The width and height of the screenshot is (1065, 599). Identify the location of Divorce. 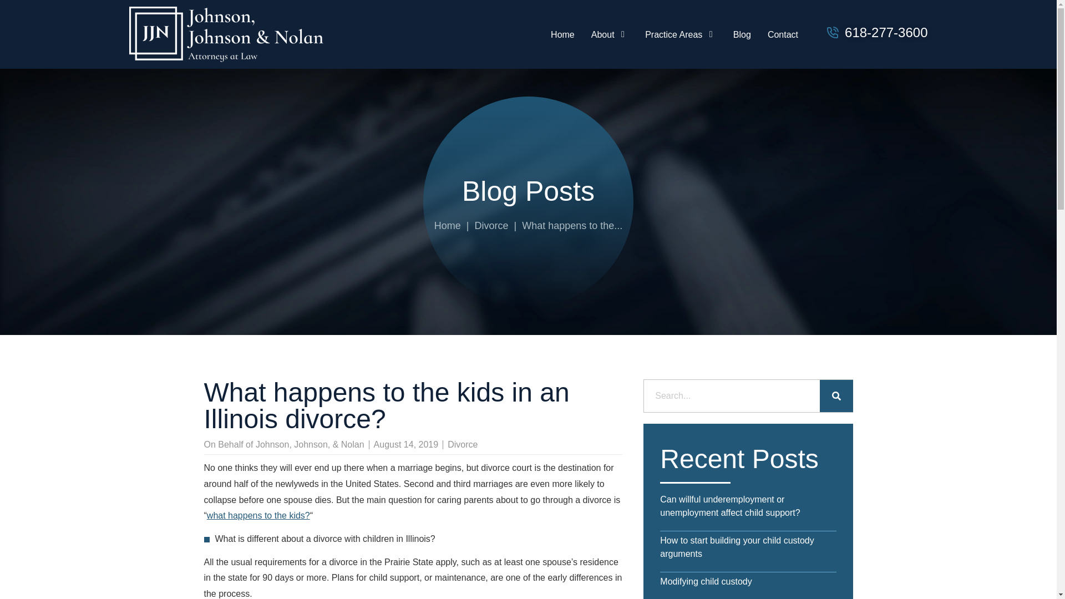
(574, 34).